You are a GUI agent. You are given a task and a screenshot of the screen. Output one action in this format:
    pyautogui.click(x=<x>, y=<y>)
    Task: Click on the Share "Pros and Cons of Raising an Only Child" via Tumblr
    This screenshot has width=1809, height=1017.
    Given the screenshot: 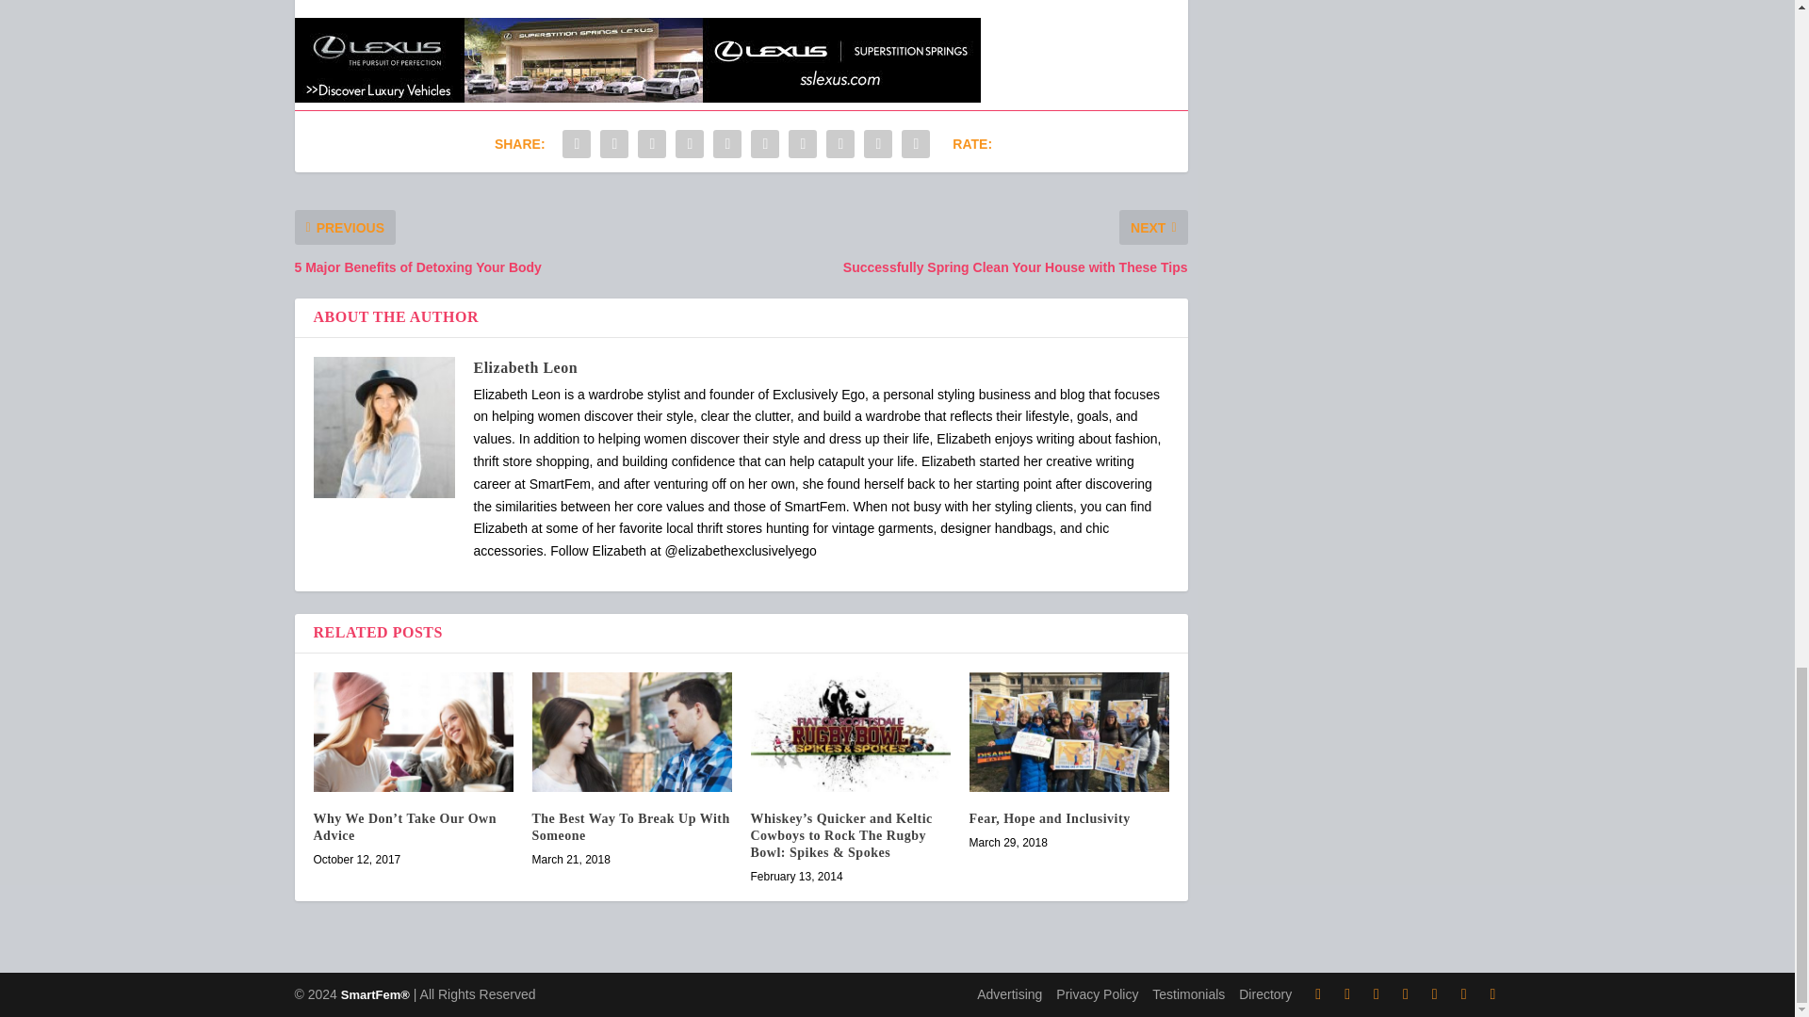 What is the action you would take?
    pyautogui.click(x=690, y=143)
    